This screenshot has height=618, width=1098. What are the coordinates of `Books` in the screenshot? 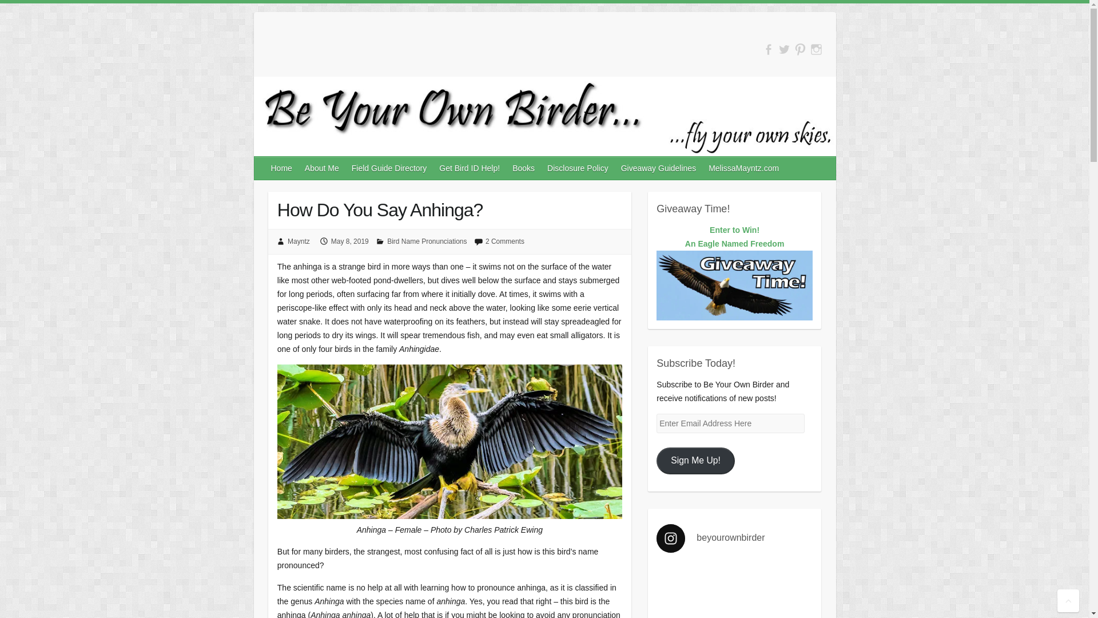 It's located at (744, 168).